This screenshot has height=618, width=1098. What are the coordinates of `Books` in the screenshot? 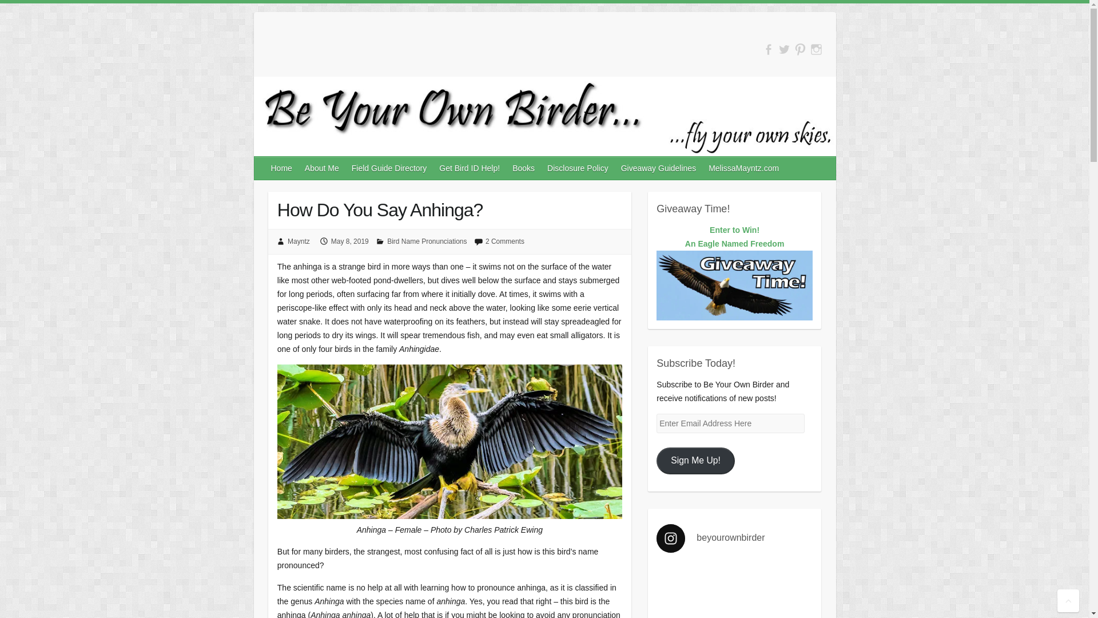 It's located at (744, 168).